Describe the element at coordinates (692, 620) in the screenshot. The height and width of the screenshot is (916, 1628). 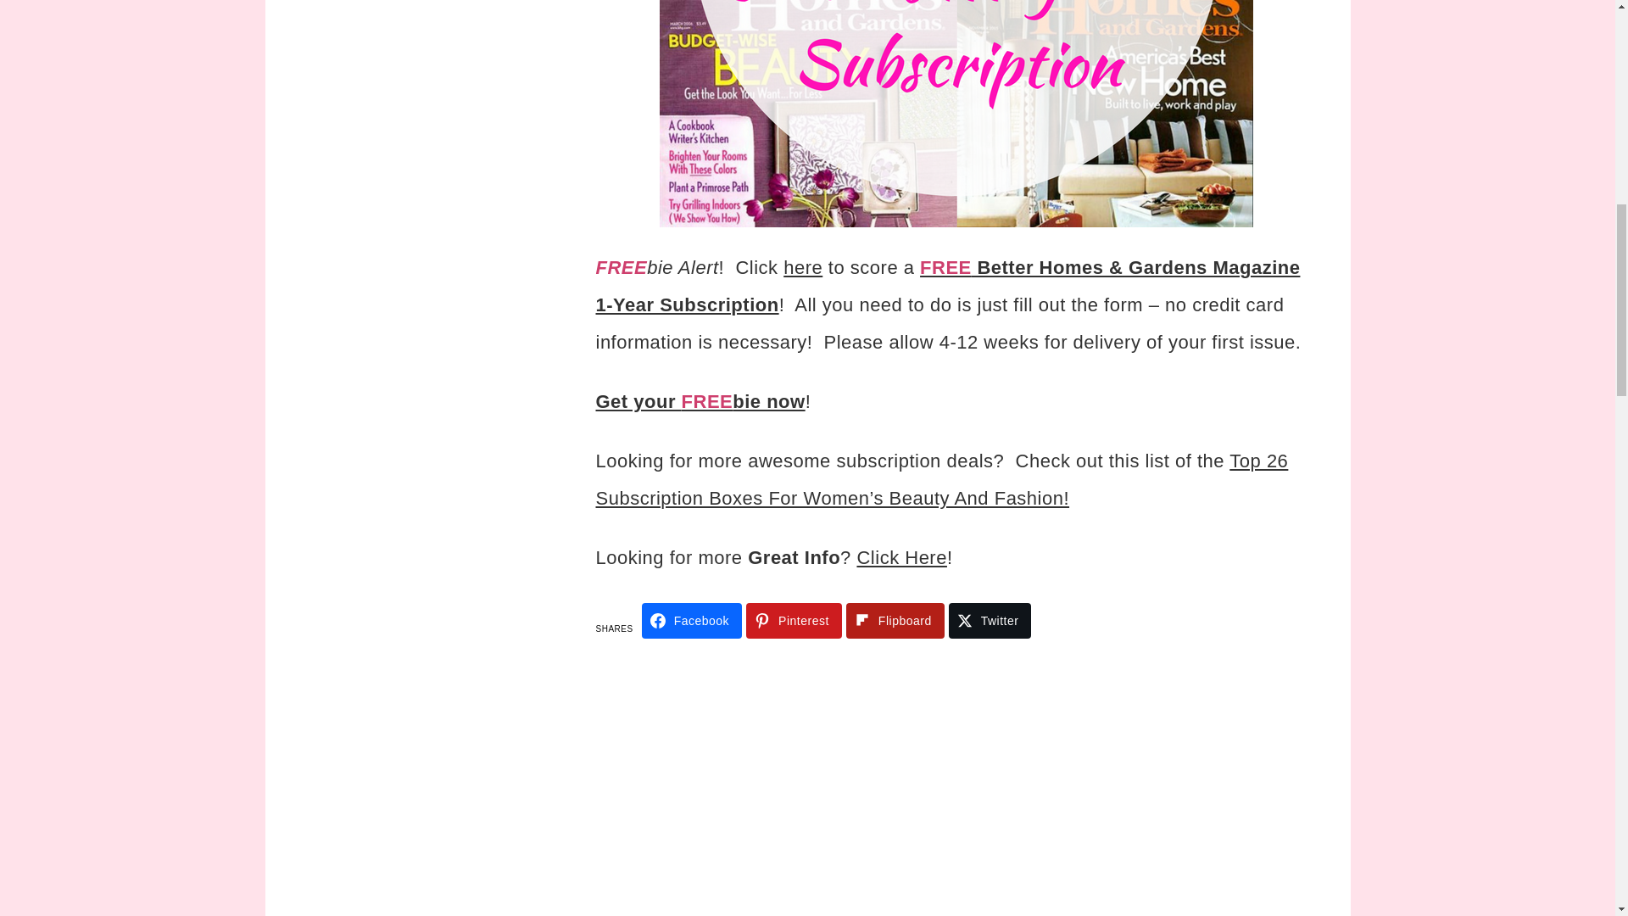
I see `Facebook` at that location.